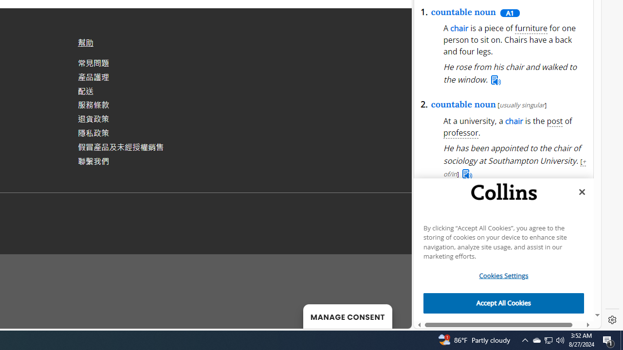 The width and height of the screenshot is (623, 350). I want to click on Accept All Cookies, so click(504, 303).